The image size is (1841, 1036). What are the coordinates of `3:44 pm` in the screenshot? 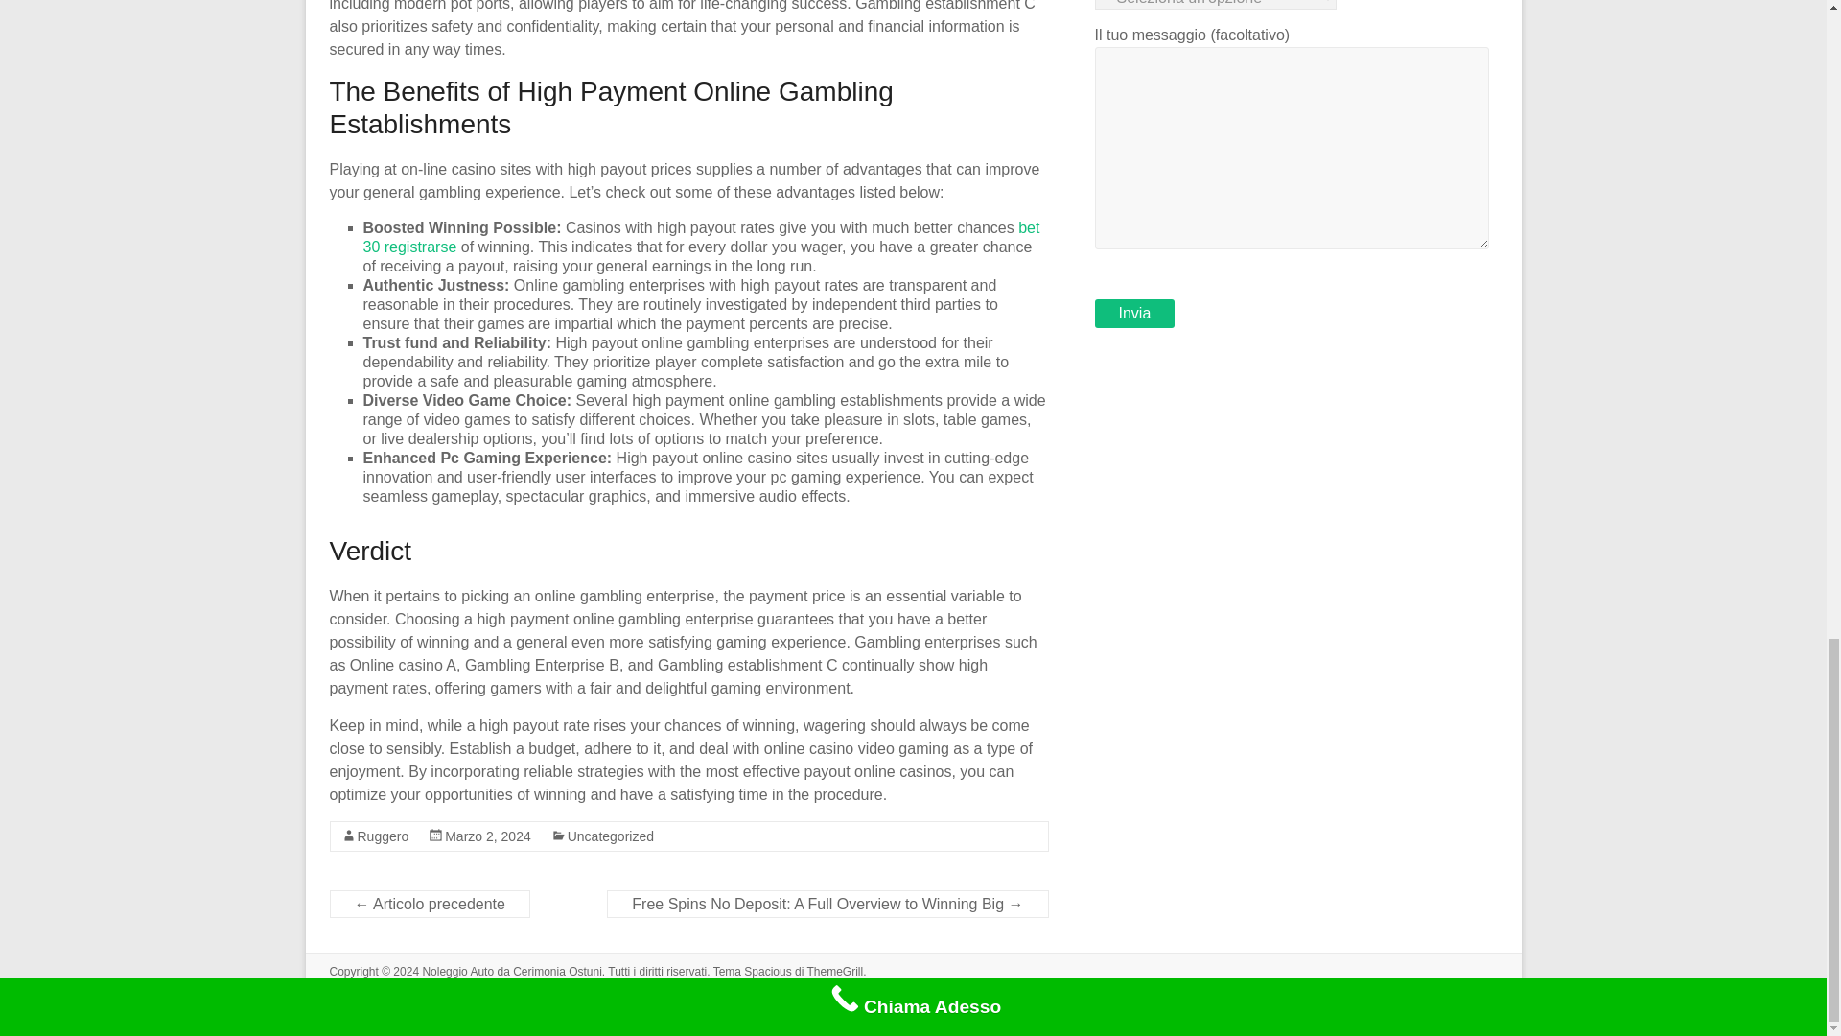 It's located at (488, 836).